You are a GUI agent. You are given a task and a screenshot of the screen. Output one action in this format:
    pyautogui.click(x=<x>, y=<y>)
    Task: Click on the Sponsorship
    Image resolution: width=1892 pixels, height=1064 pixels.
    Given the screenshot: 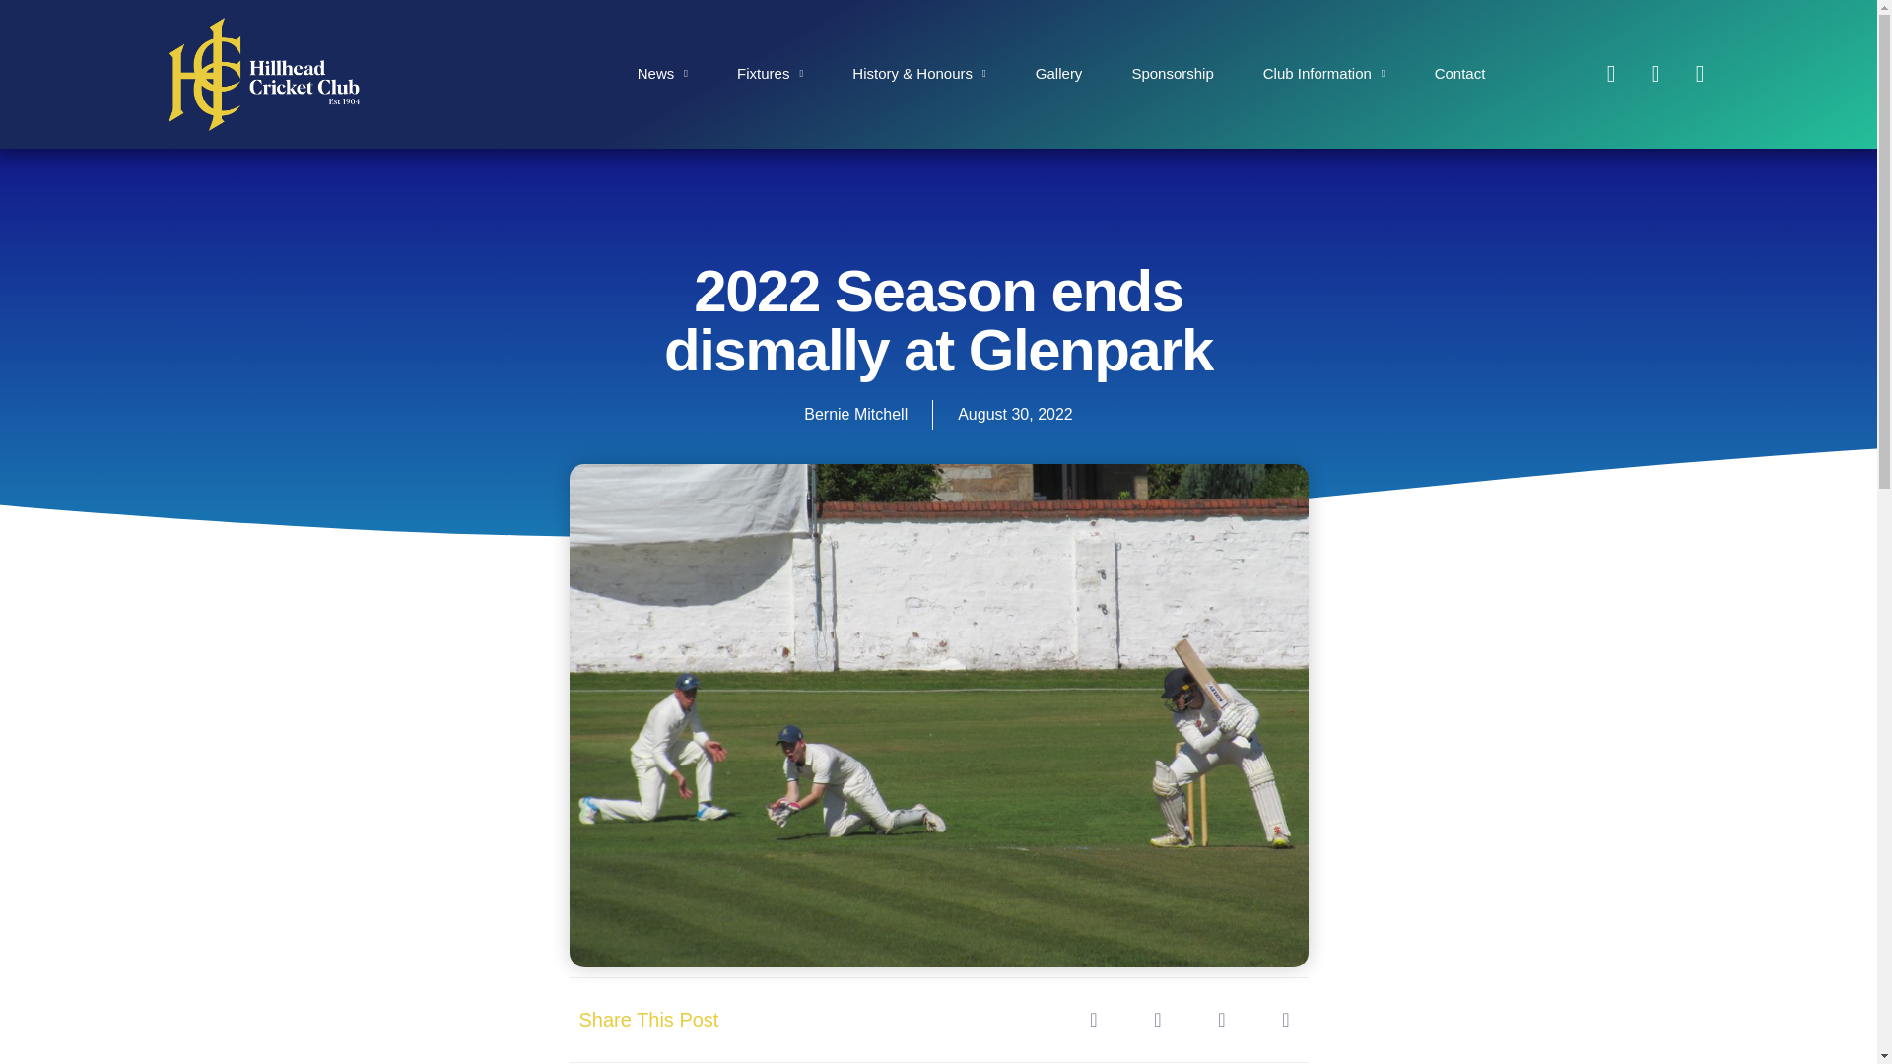 What is the action you would take?
    pyautogui.click(x=1172, y=73)
    